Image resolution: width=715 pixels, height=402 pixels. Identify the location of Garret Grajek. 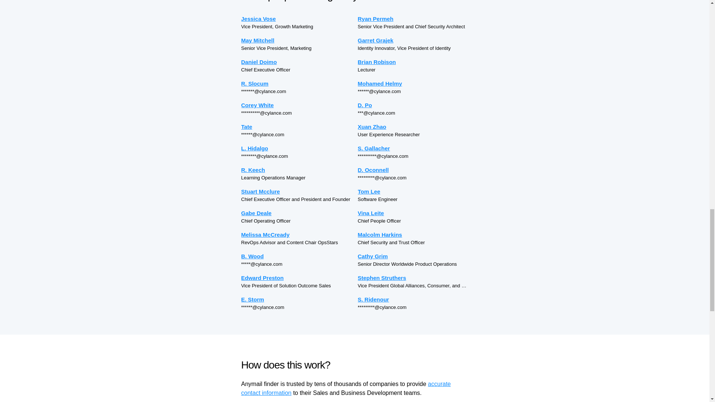
(413, 40).